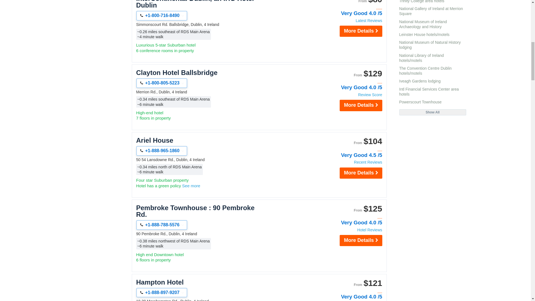  What do you see at coordinates (352, 291) in the screenshot?
I see `4 stars` at bounding box center [352, 291].